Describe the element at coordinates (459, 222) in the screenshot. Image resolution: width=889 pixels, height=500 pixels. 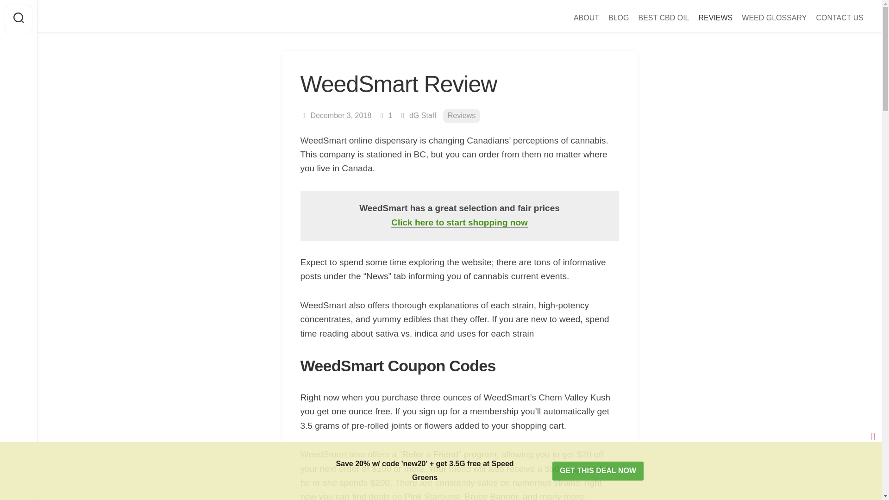
I see `Click here to start shopping now` at that location.